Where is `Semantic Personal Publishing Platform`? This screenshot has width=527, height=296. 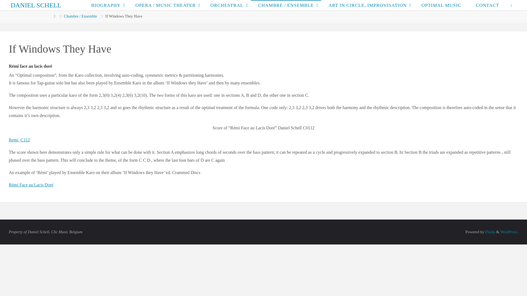 Semantic Personal Publishing Platform is located at coordinates (509, 232).